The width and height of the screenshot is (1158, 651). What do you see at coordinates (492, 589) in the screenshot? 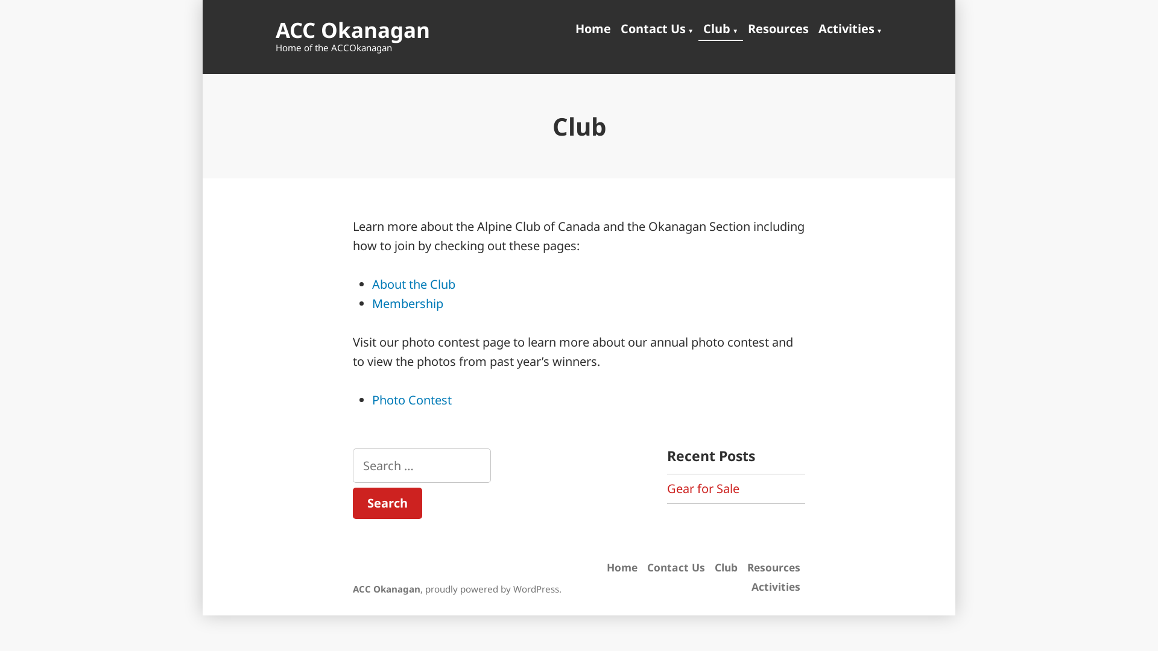
I see `proudly powered by WordPress` at bounding box center [492, 589].